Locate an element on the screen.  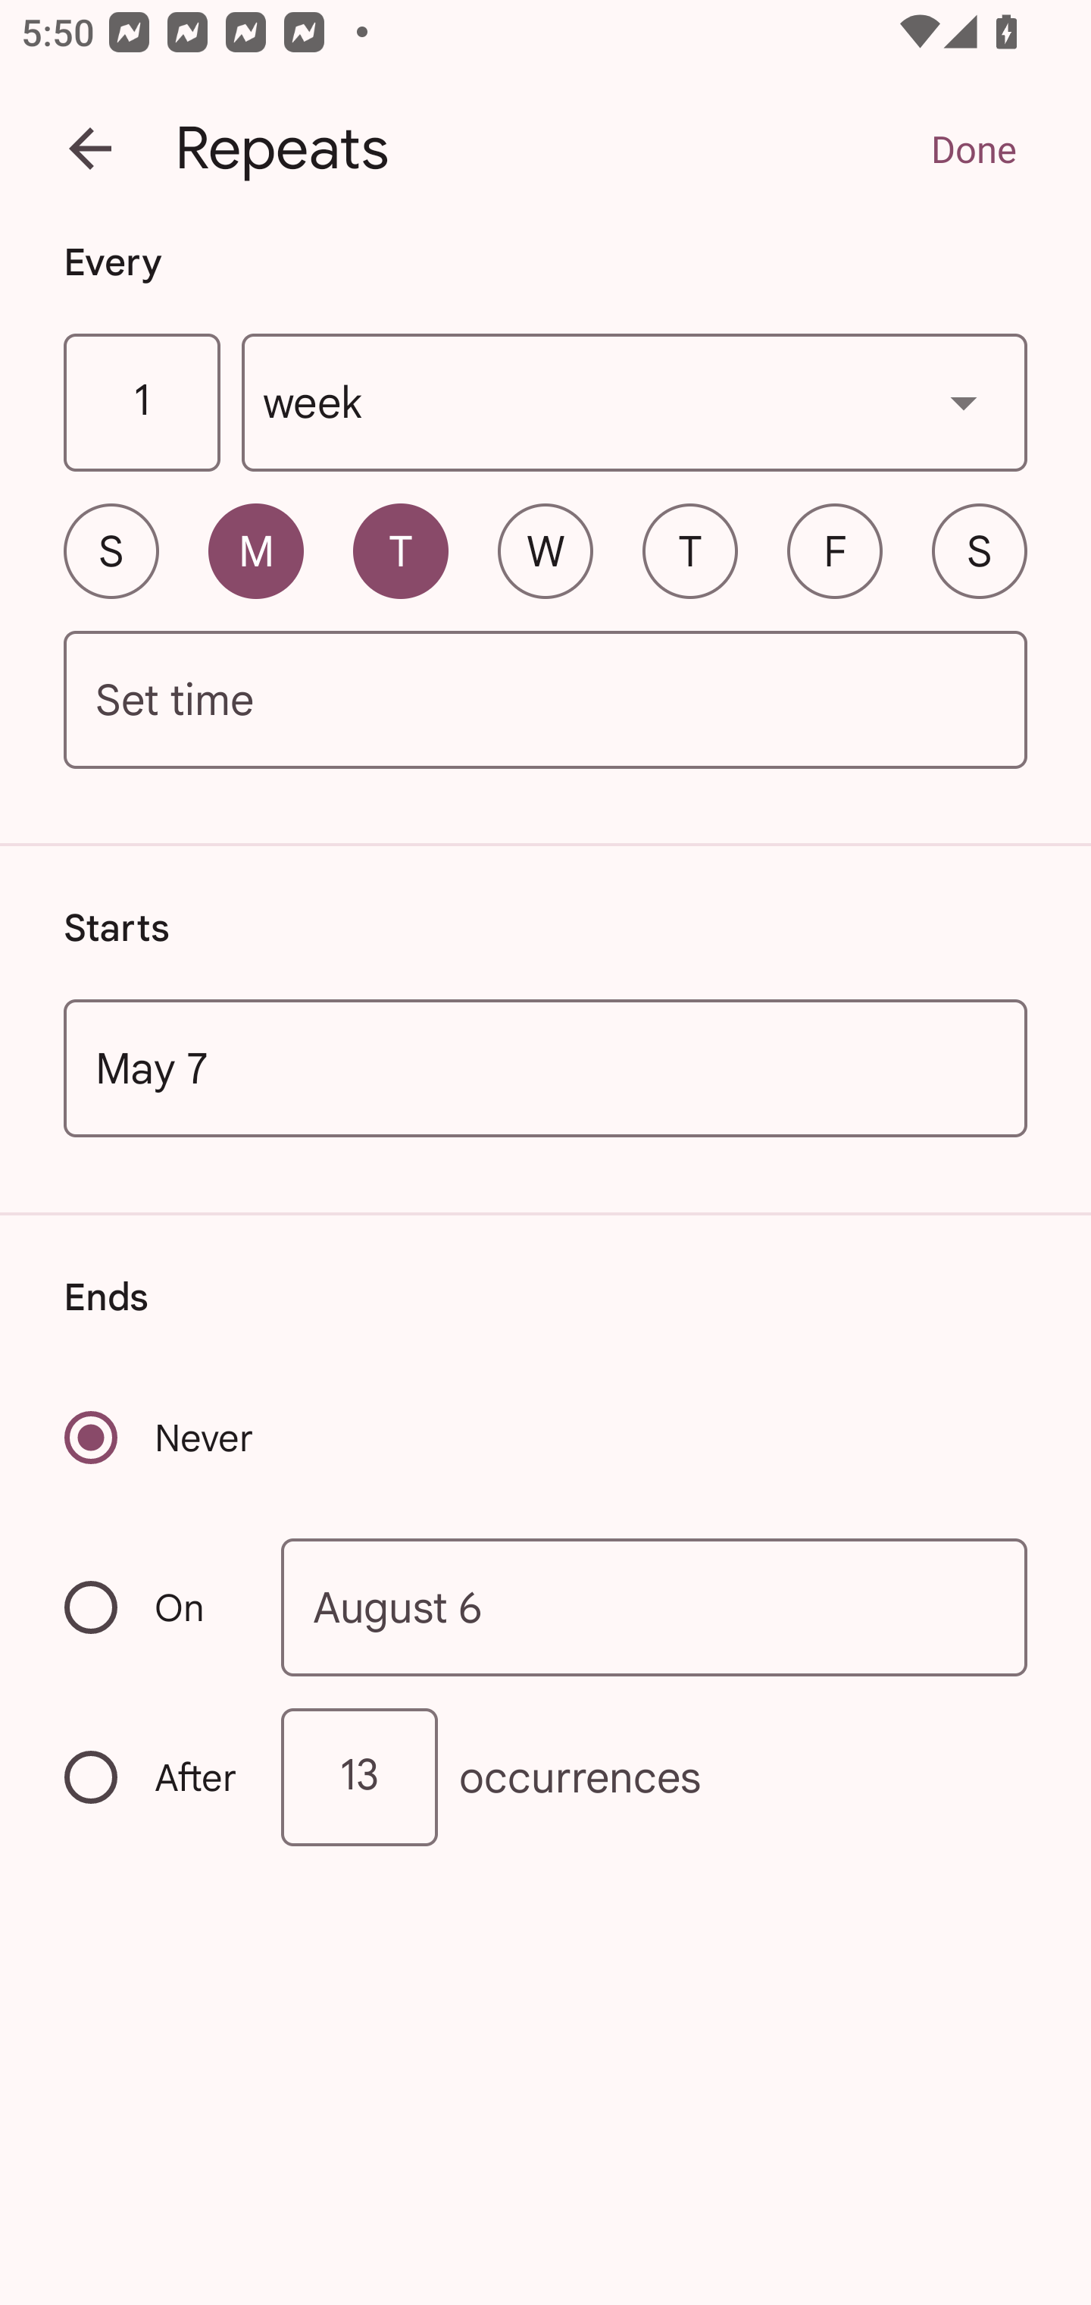
Done is located at coordinates (973, 149).